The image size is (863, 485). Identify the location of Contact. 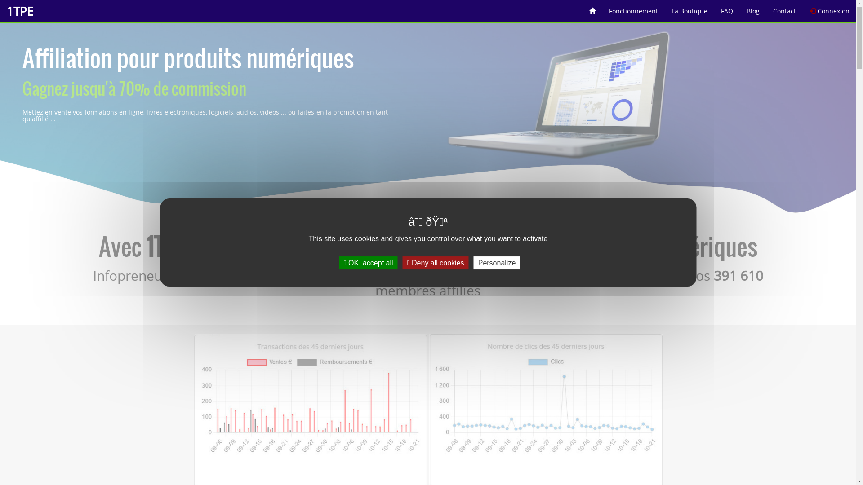
(785, 8).